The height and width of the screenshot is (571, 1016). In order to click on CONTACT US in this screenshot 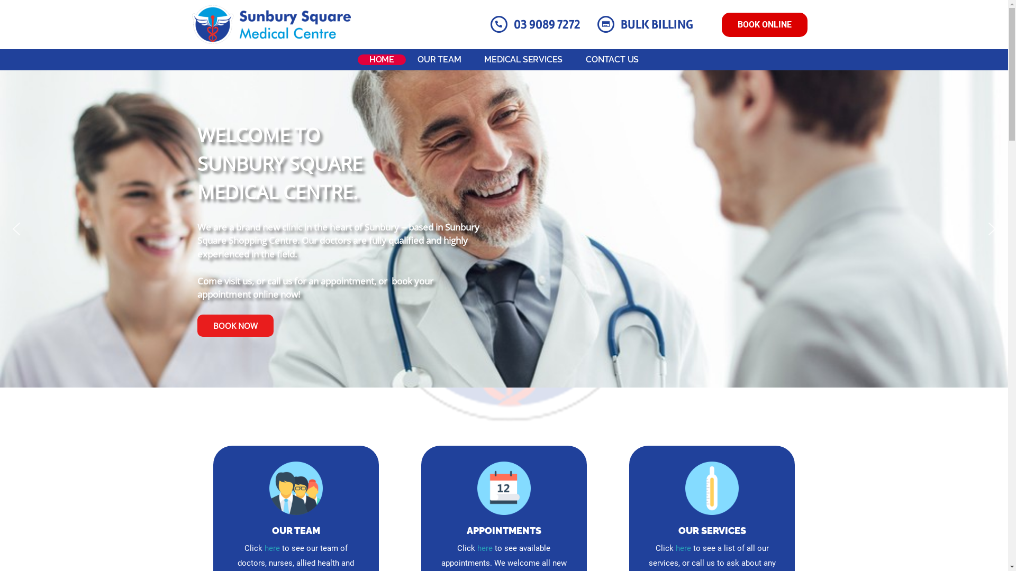, I will do `click(612, 60)`.